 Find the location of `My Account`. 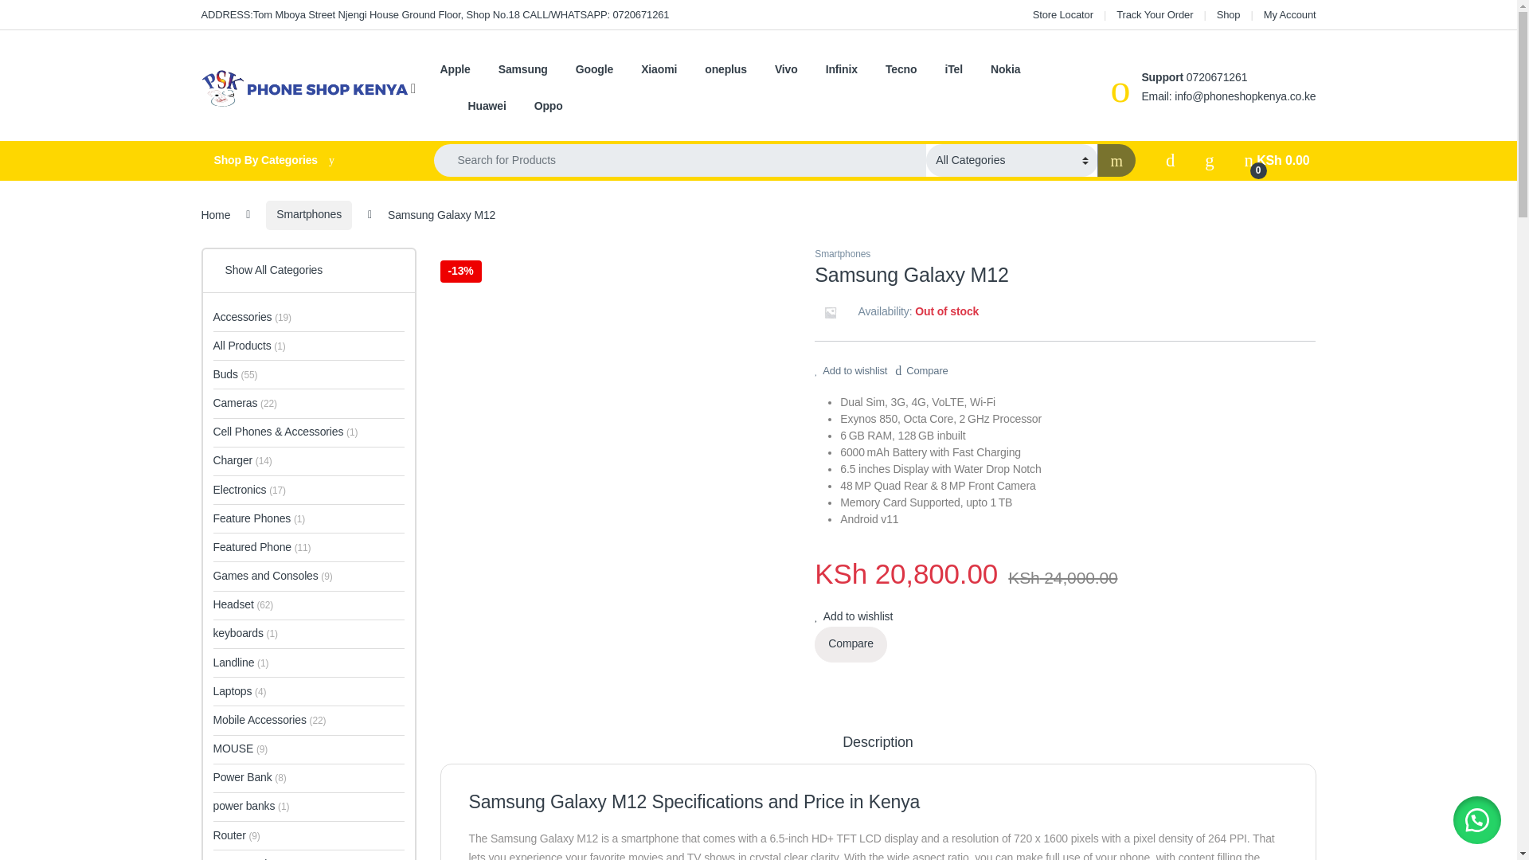

My Account is located at coordinates (1290, 14).